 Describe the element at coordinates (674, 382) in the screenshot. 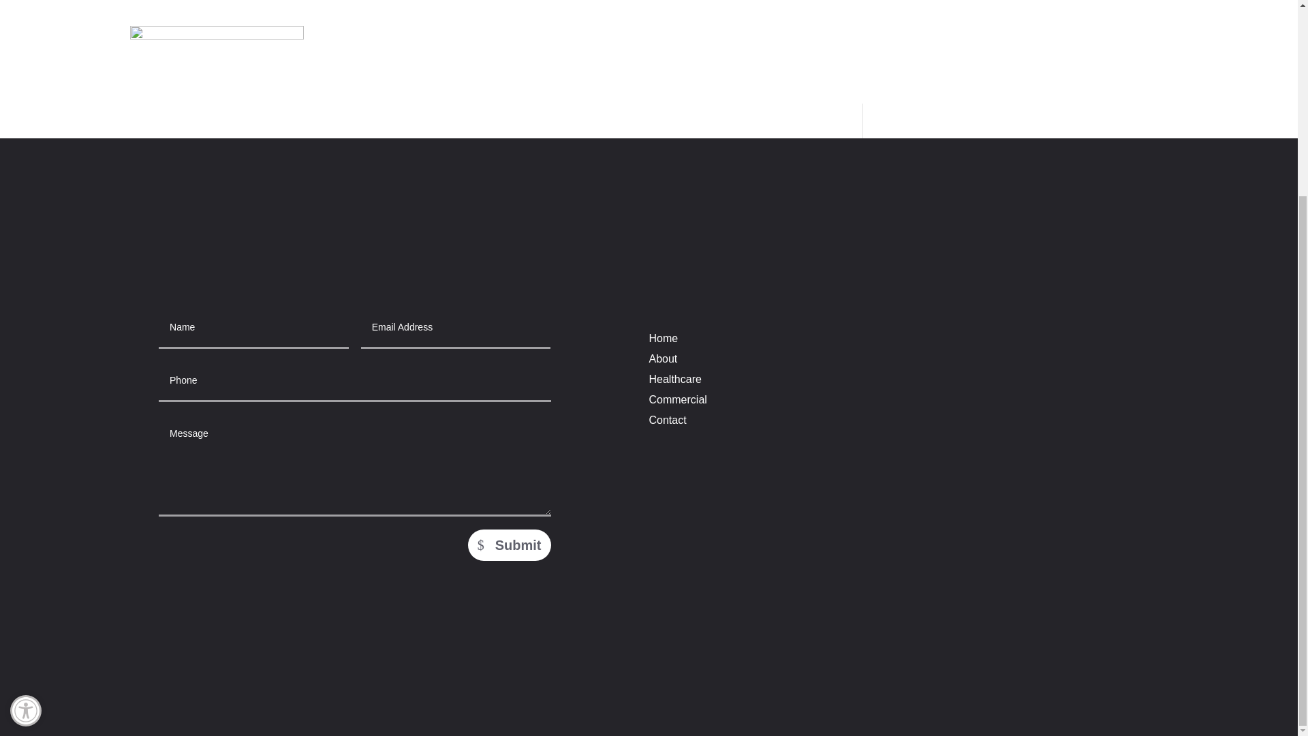

I see `Healthcare` at that location.